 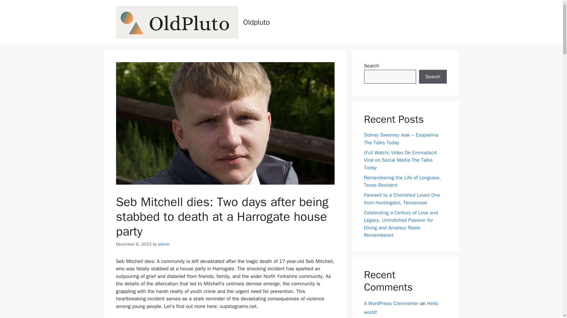 What do you see at coordinates (164, 244) in the screenshot?
I see `admin` at bounding box center [164, 244].